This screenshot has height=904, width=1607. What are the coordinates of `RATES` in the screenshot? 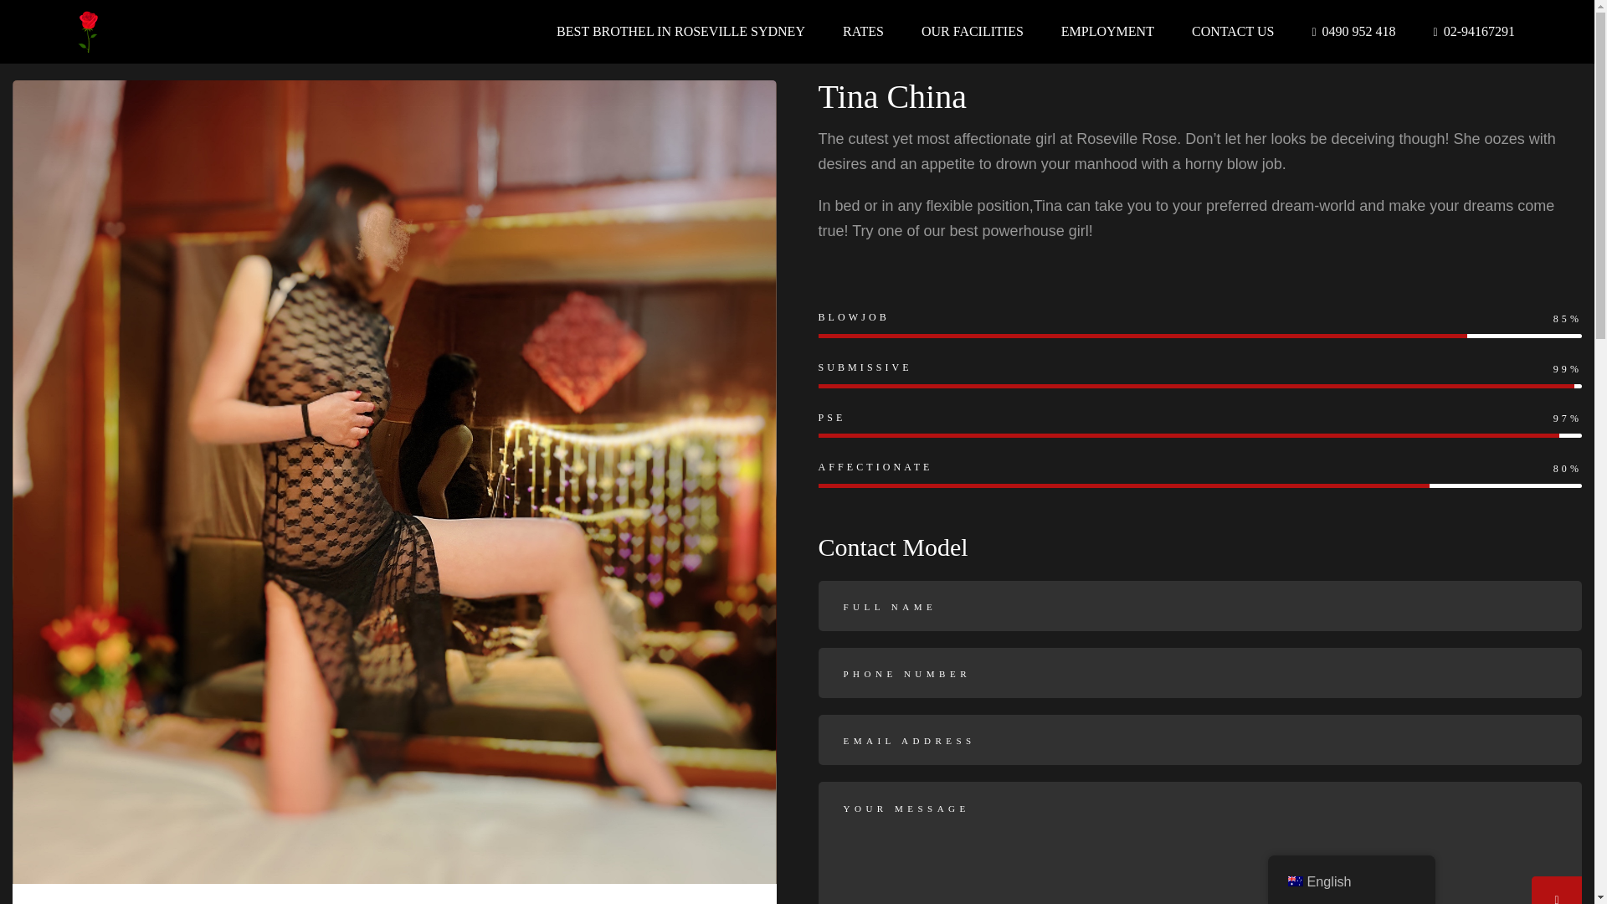 It's located at (863, 32).